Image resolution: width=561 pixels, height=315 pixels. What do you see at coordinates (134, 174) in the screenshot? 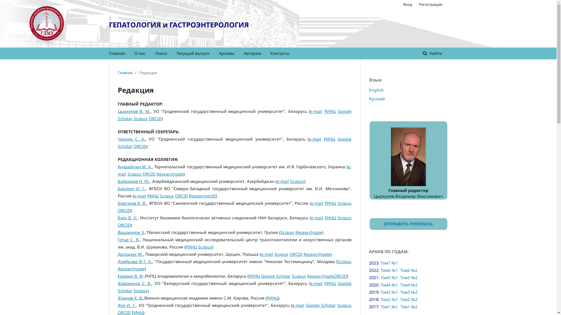
I see `Scopus` at bounding box center [134, 174].